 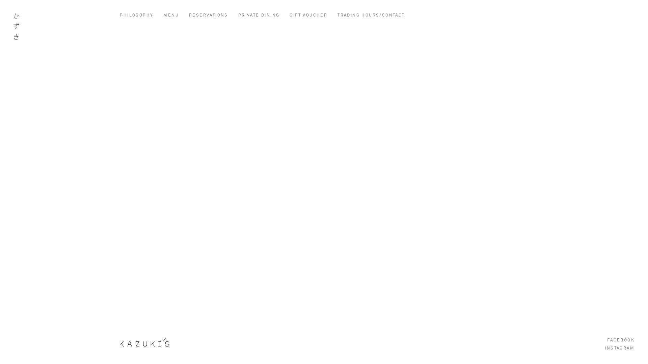 I want to click on INSTAGRAM, so click(x=620, y=348).